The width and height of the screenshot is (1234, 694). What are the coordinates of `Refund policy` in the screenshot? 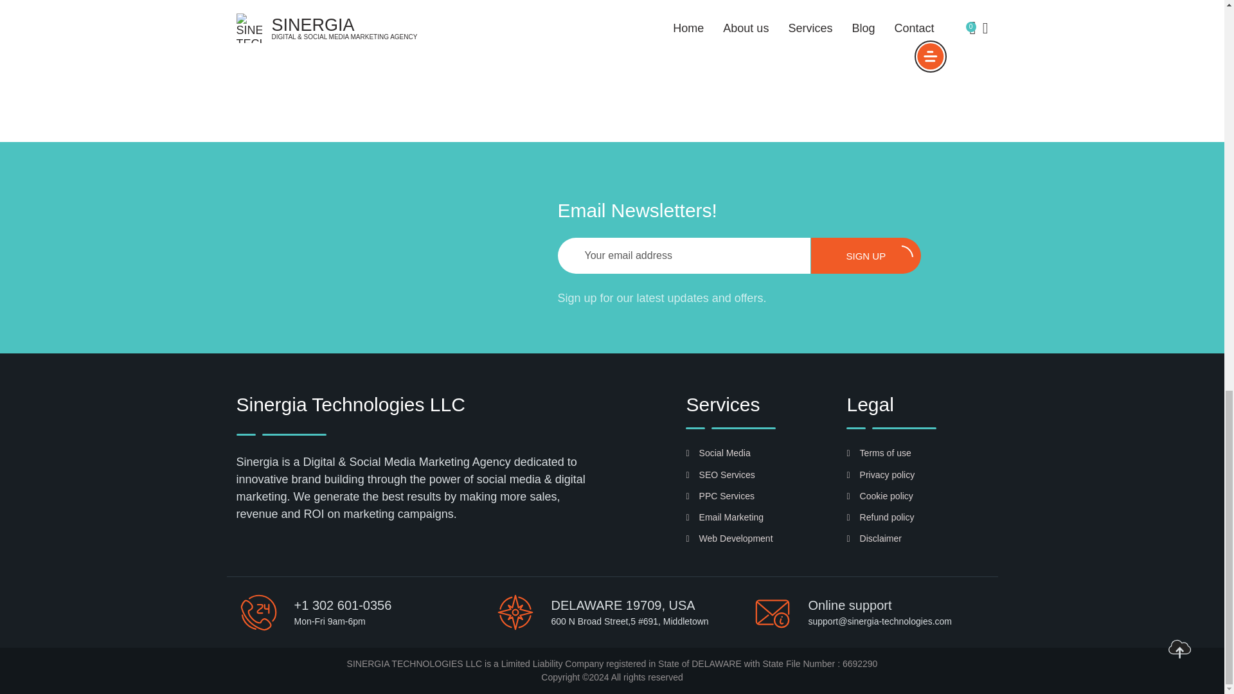 It's located at (881, 517).